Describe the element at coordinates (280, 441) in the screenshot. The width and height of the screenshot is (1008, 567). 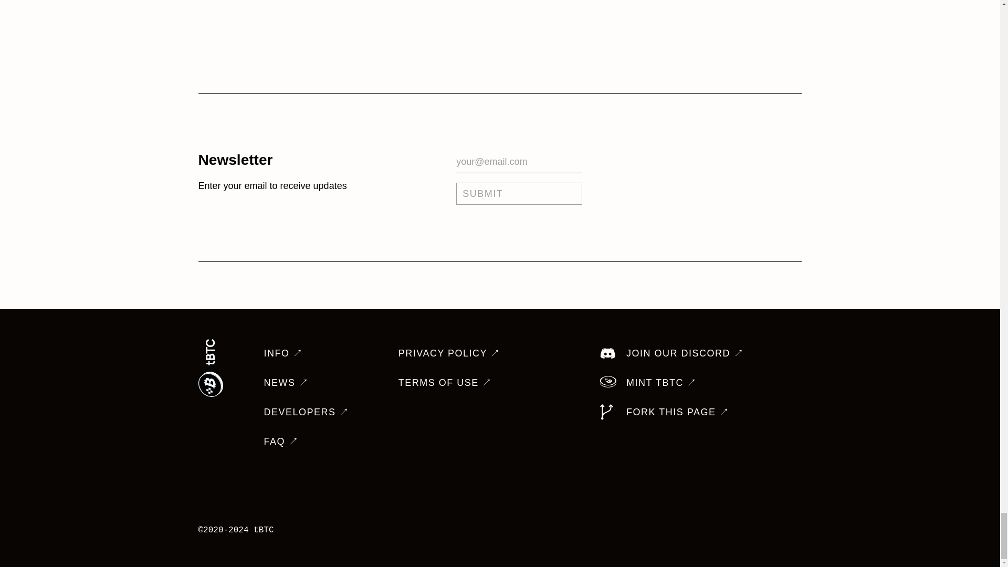
I see `FAQ` at that location.